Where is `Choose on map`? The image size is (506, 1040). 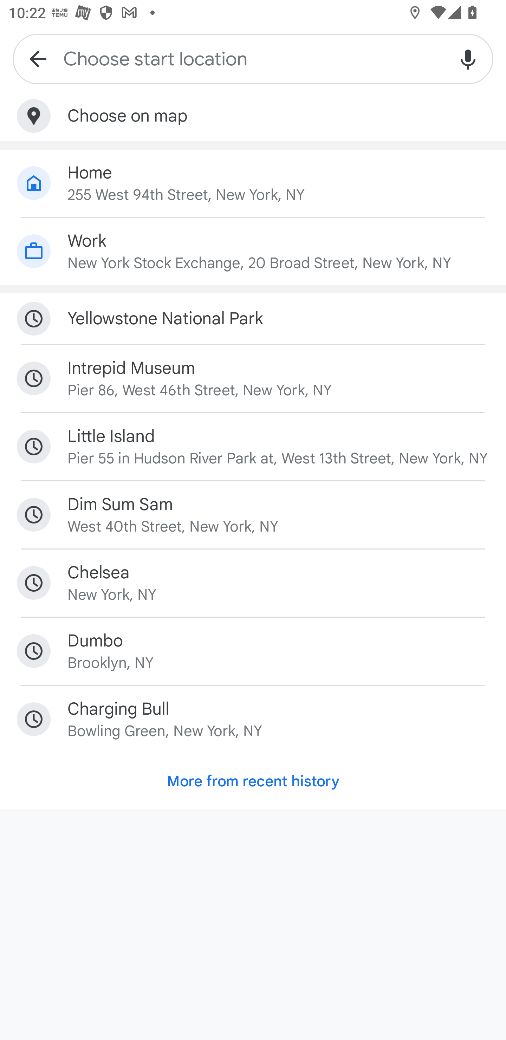
Choose on map is located at coordinates (253, 116).